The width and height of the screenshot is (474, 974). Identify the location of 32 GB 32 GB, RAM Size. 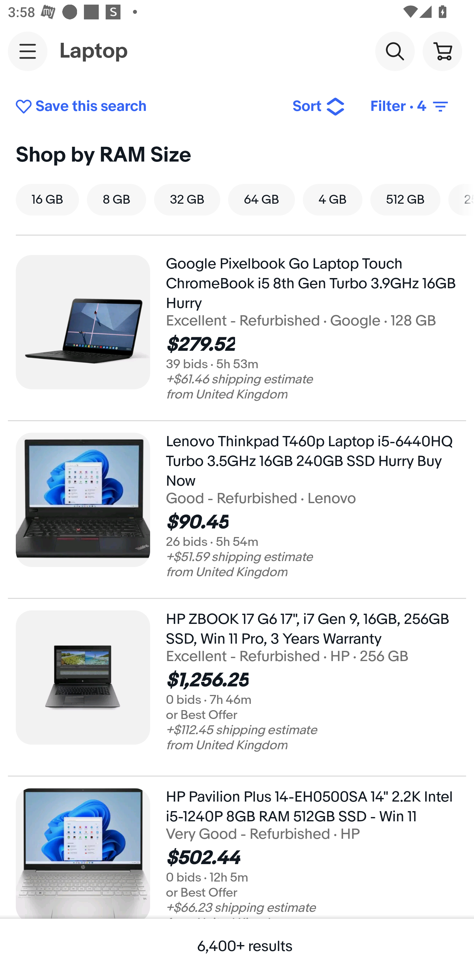
(187, 199).